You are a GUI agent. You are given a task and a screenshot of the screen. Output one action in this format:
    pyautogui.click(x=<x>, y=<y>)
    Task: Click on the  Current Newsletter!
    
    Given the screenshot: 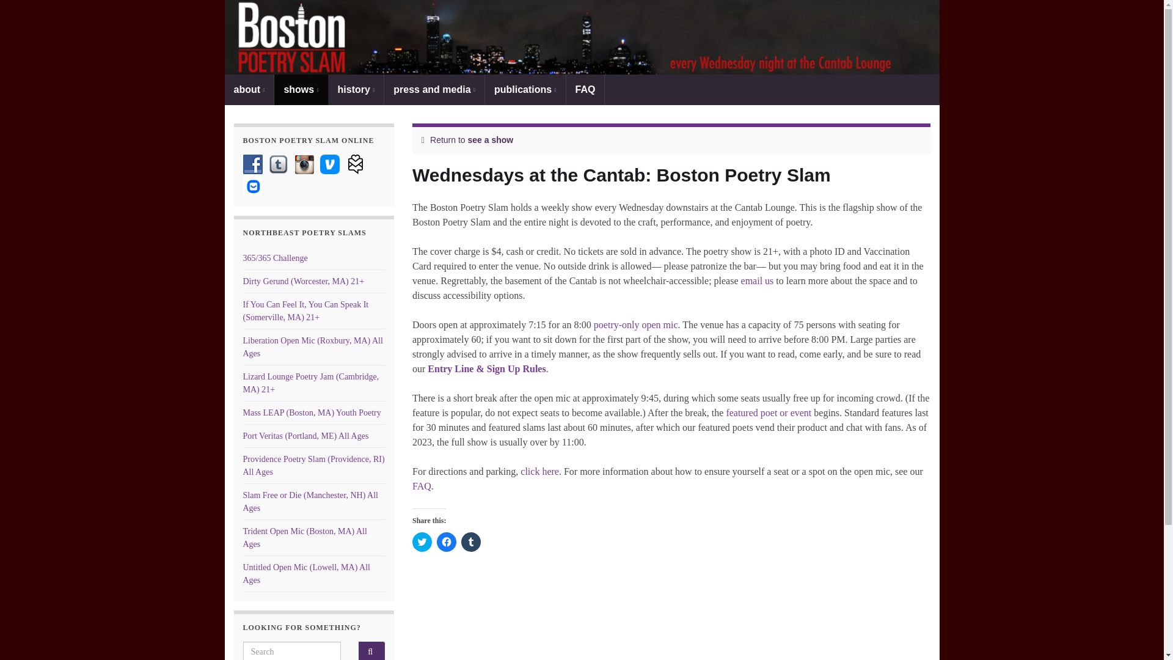 What is the action you would take?
    pyautogui.click(x=253, y=186)
    